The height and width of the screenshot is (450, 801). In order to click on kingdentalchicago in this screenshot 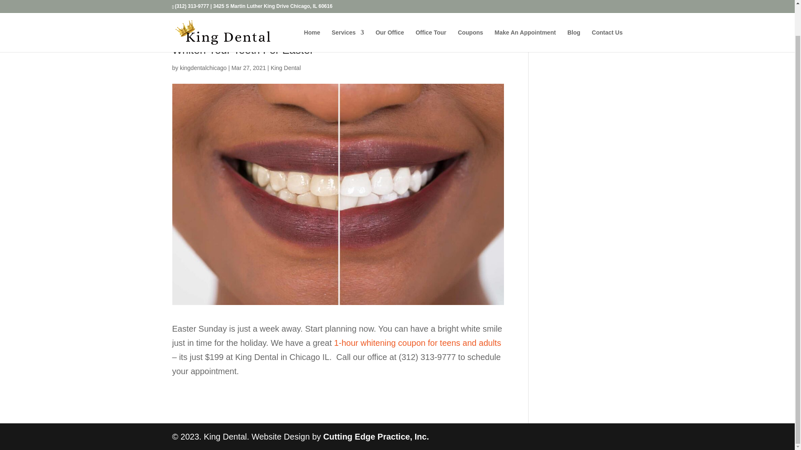, I will do `click(203, 67)`.